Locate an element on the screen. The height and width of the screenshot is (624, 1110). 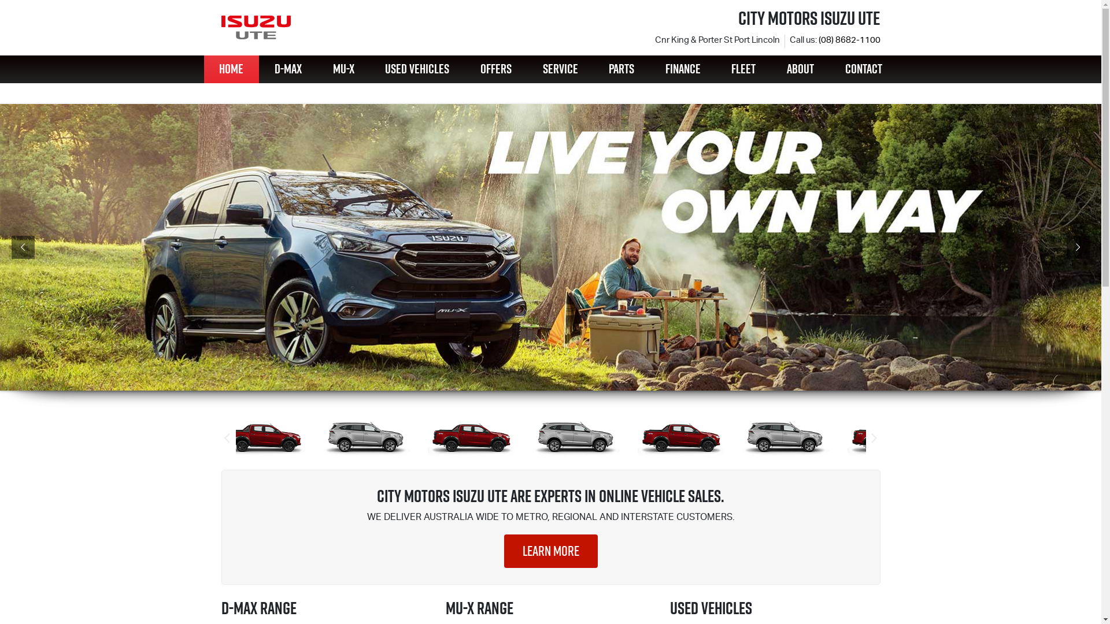
OFFERS is located at coordinates (496, 69).